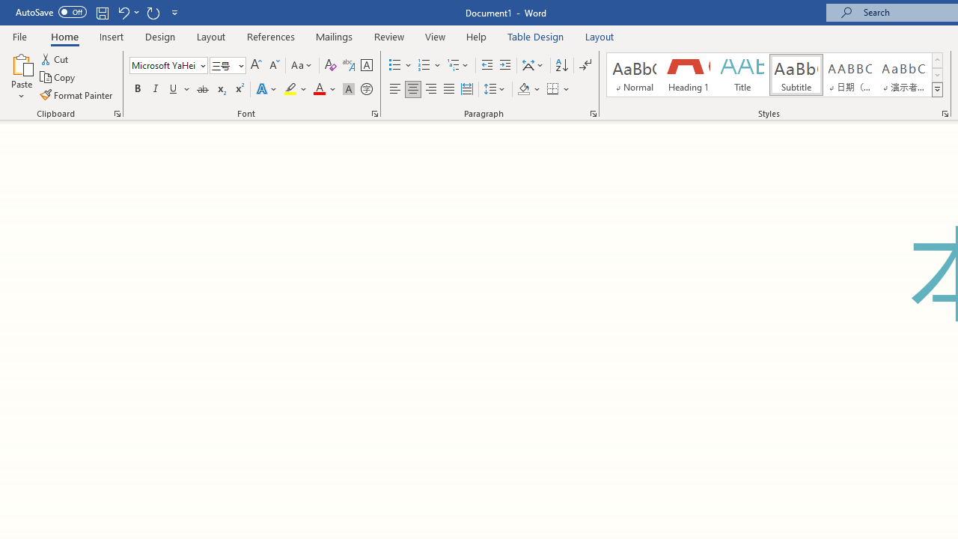 Image resolution: width=958 pixels, height=539 pixels. Describe the element at coordinates (945, 114) in the screenshot. I see `Styles...` at that location.